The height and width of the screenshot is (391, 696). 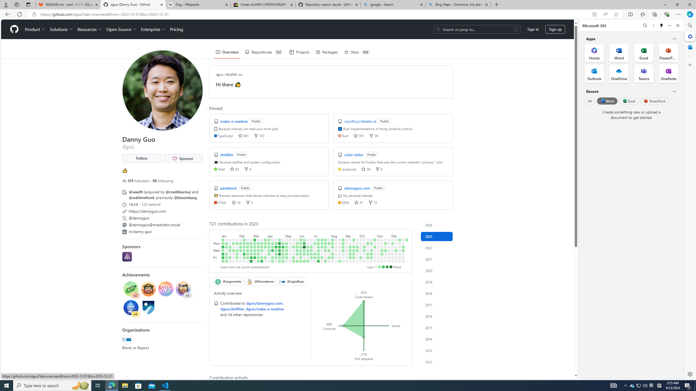 I want to click on LinkedIn, so click(x=124, y=232).